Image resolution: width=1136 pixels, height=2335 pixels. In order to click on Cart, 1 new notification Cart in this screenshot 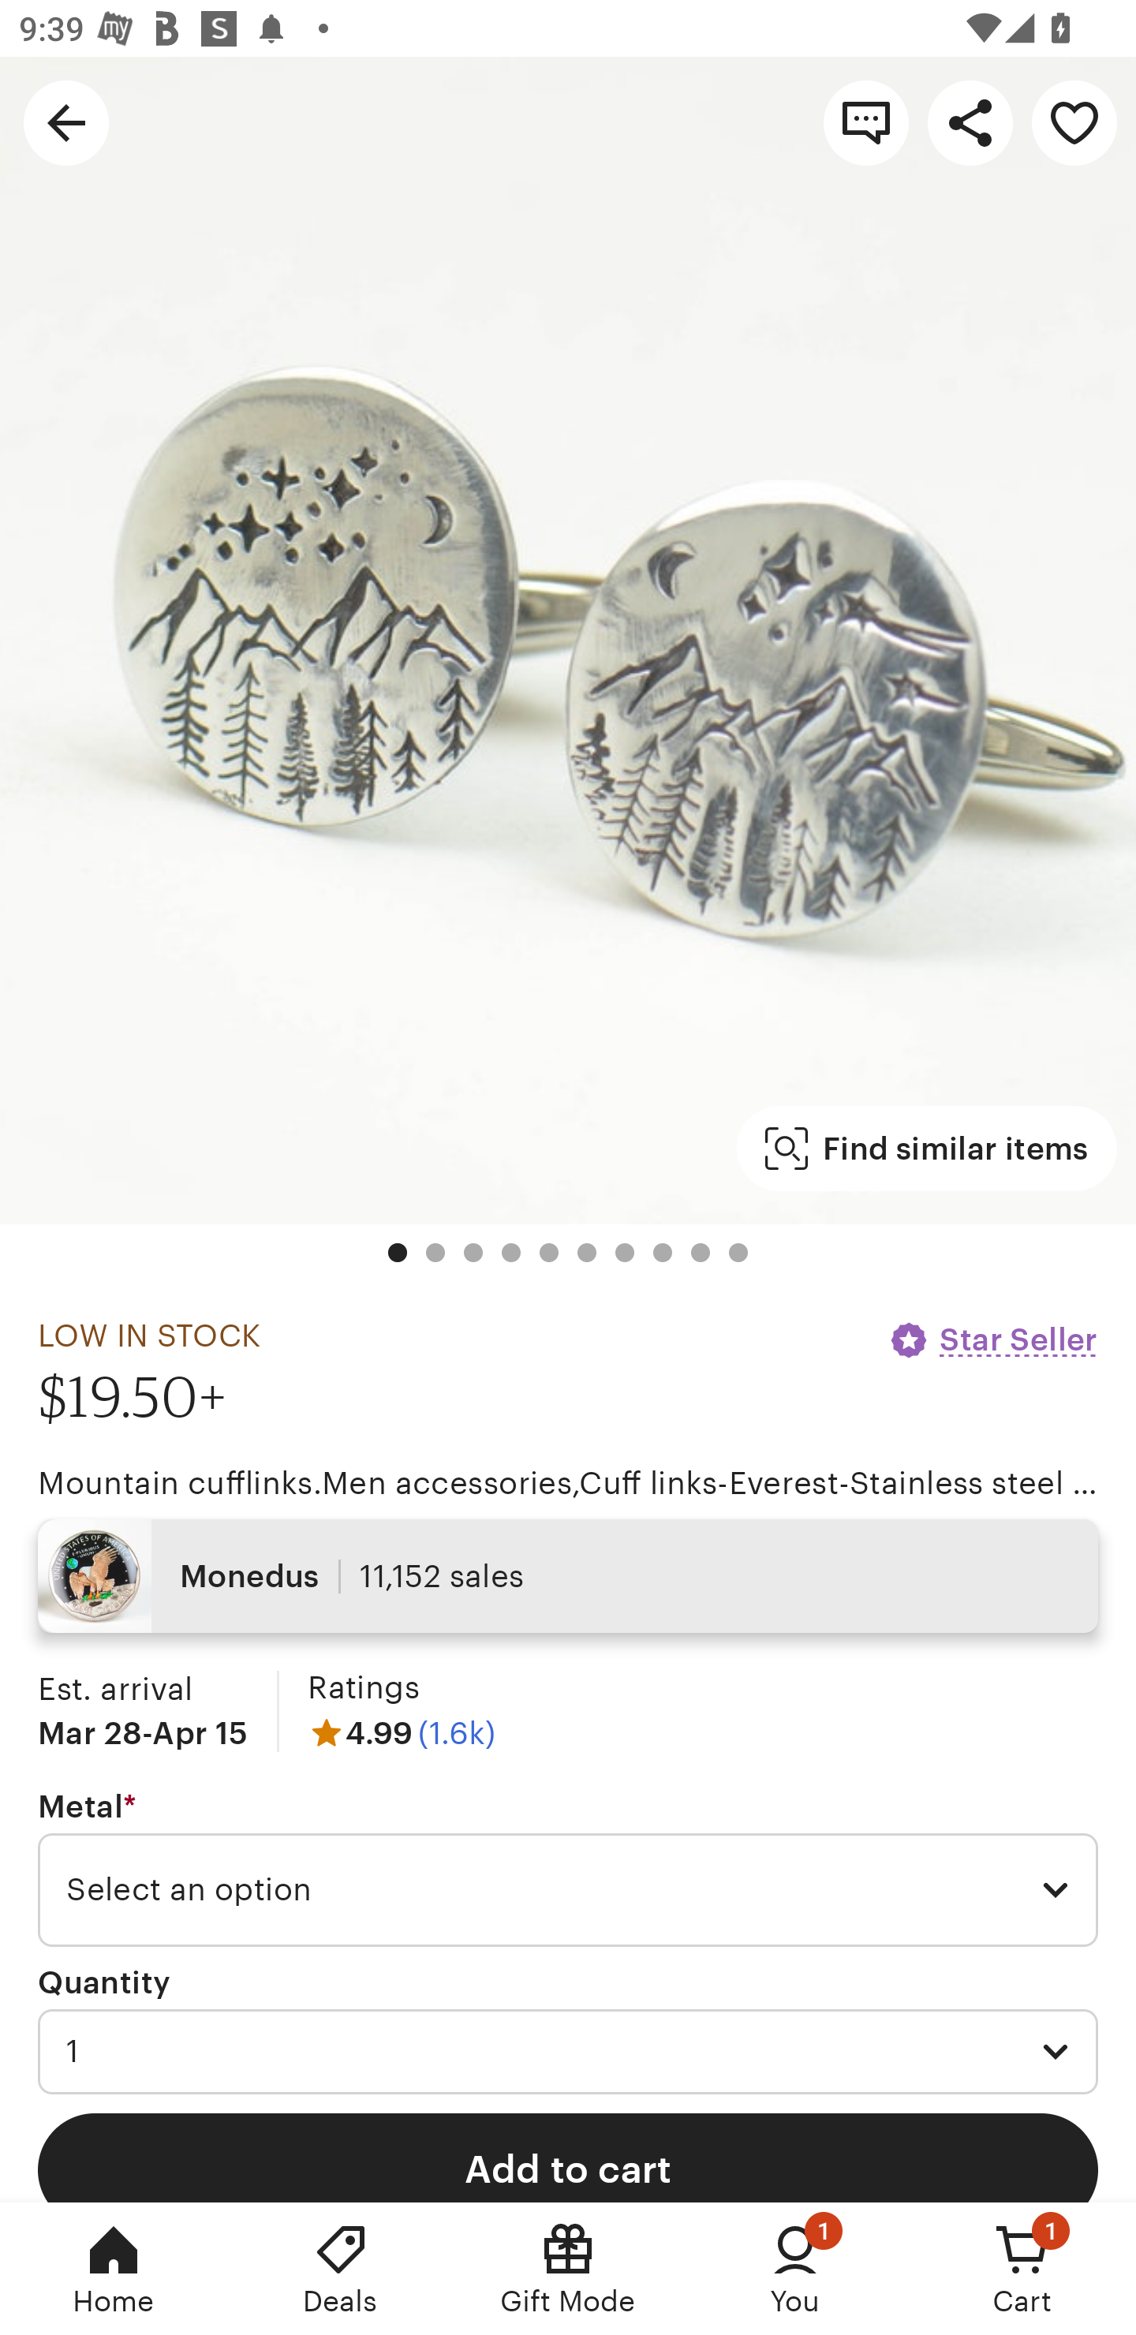, I will do `click(1022, 2269)`.